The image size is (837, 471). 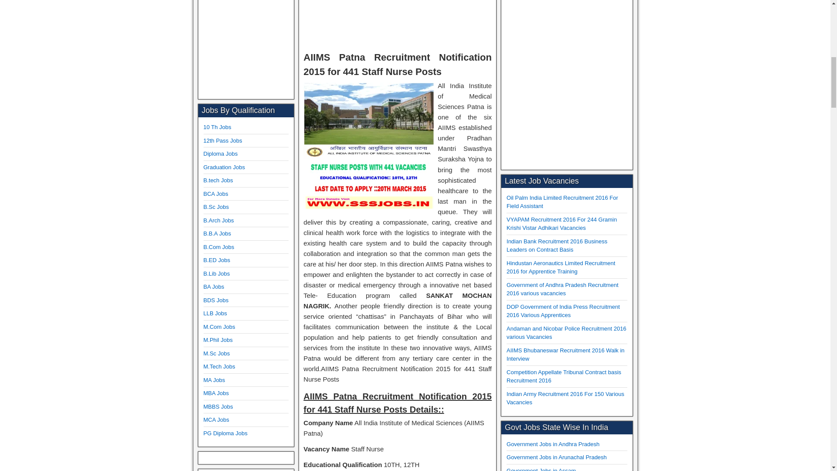 I want to click on B.ED Jobs, so click(x=216, y=260).